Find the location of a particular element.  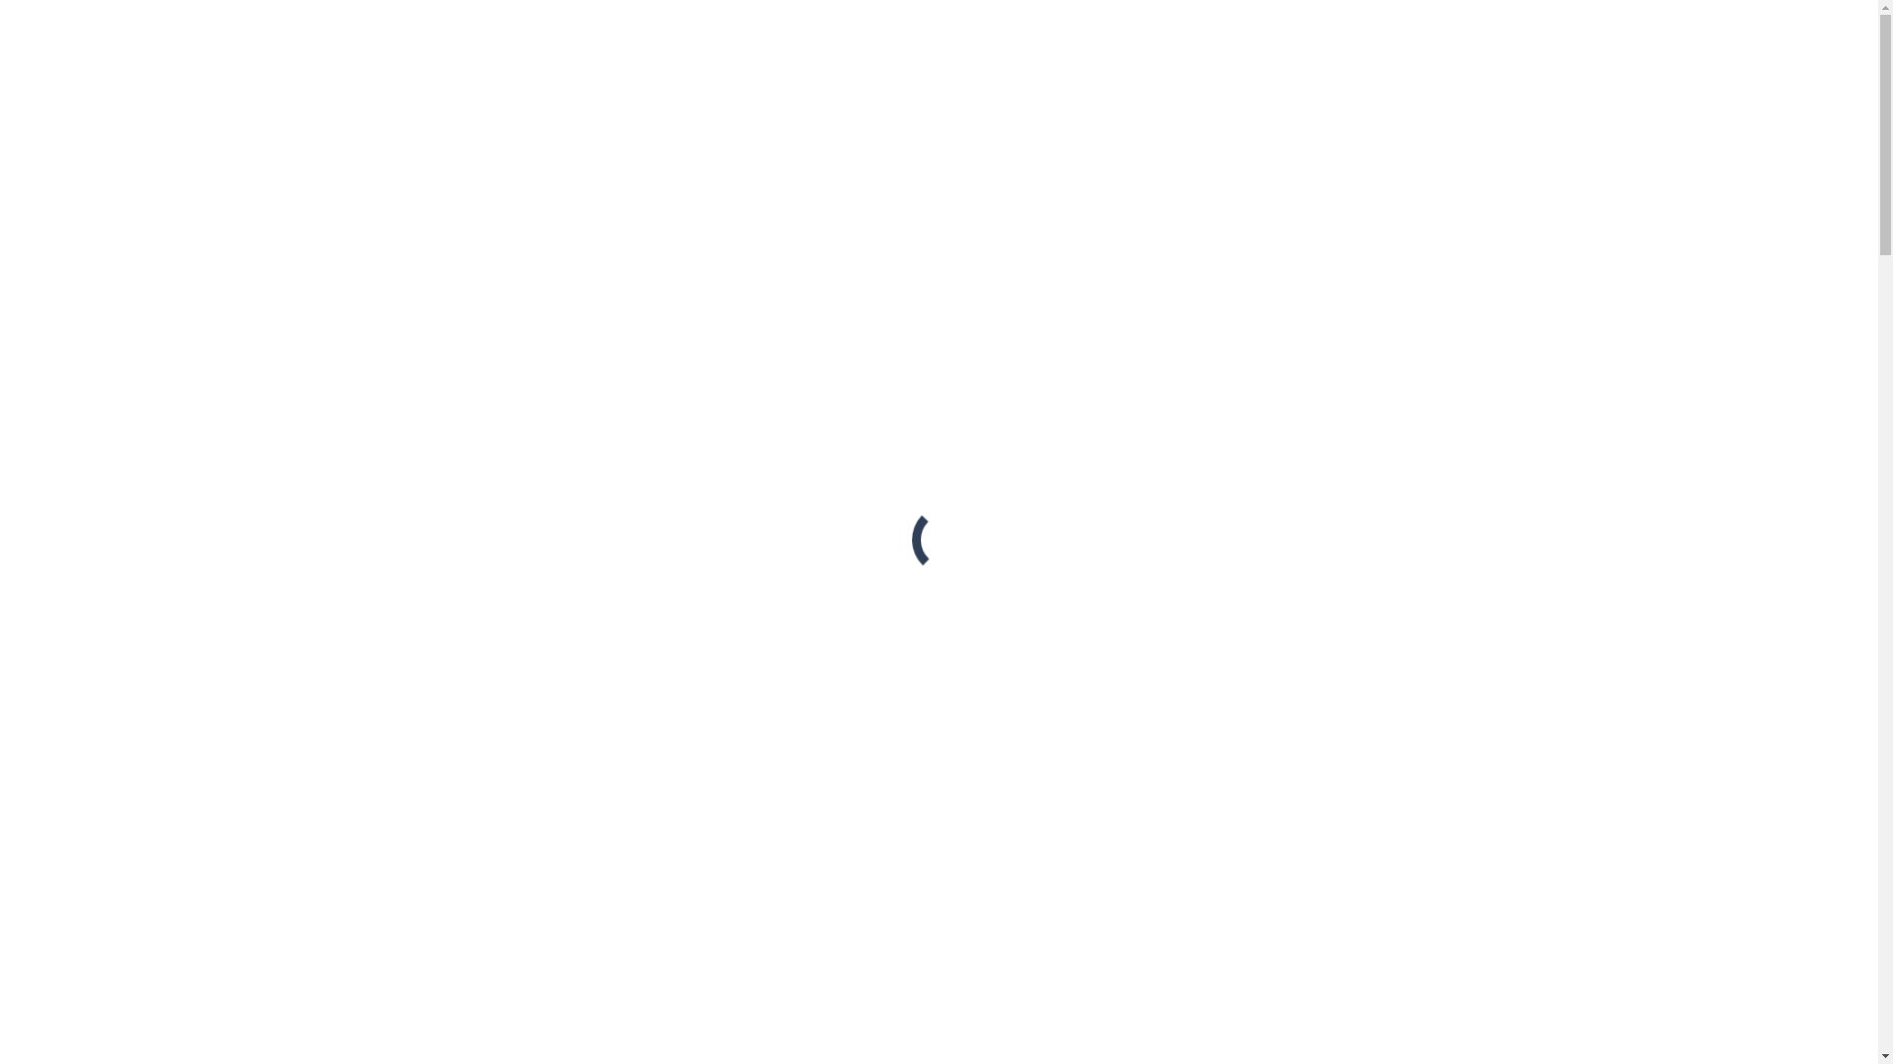

Contact is located at coordinates (79, 256).